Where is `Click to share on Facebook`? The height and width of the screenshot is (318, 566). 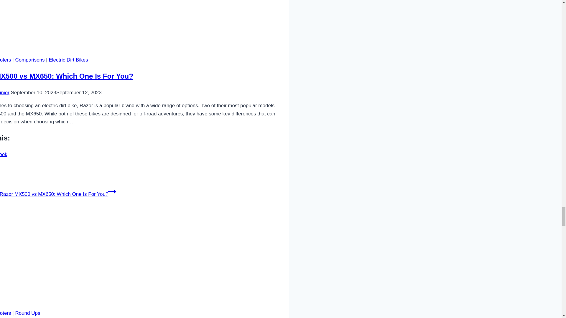 Click to share on Facebook is located at coordinates (4, 154).